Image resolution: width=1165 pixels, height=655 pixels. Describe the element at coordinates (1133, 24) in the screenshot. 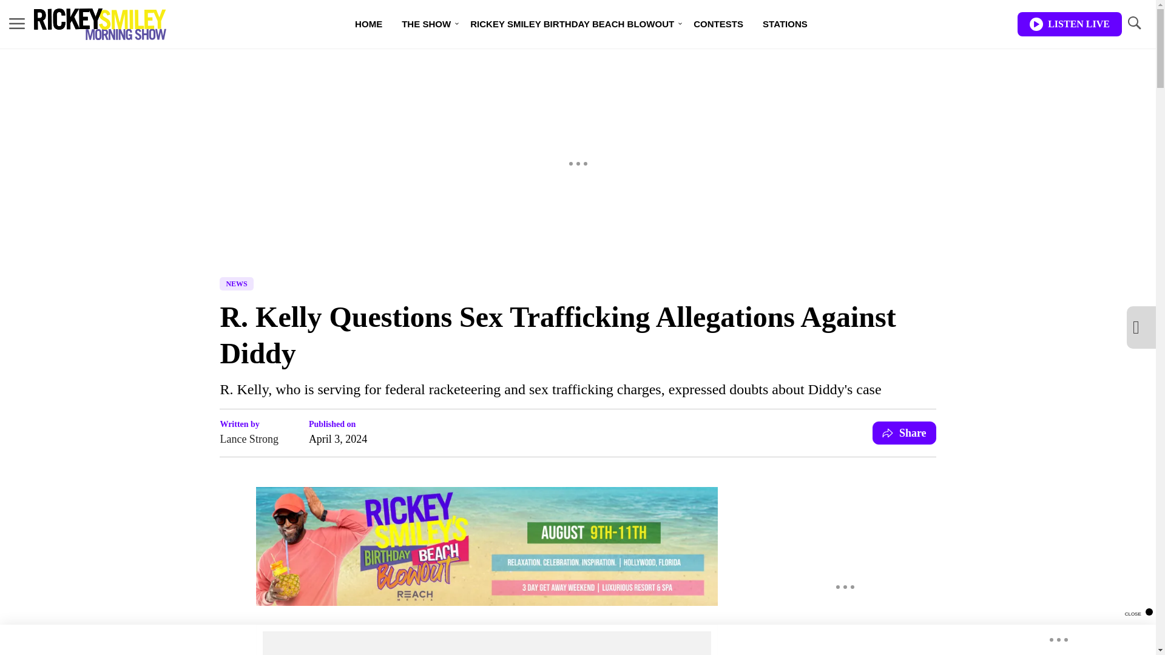

I see `TOGGLE SEARCH` at that location.